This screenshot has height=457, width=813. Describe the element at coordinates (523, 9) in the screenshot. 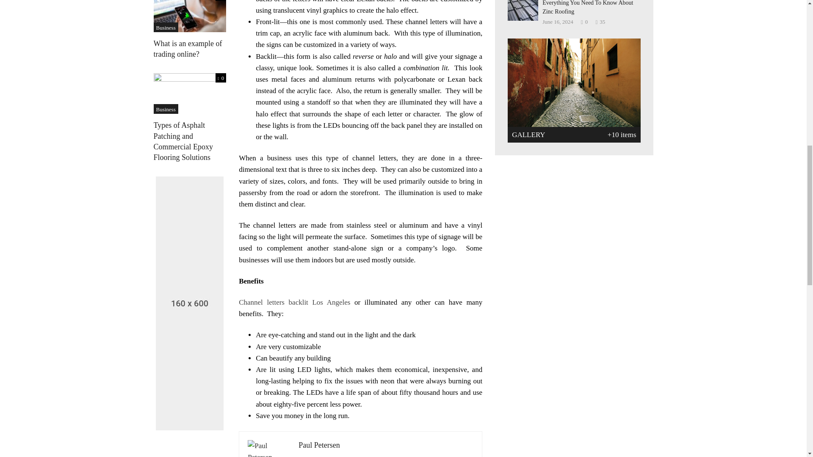

I see `Everything You Need To Know About Zinc Roofing` at that location.